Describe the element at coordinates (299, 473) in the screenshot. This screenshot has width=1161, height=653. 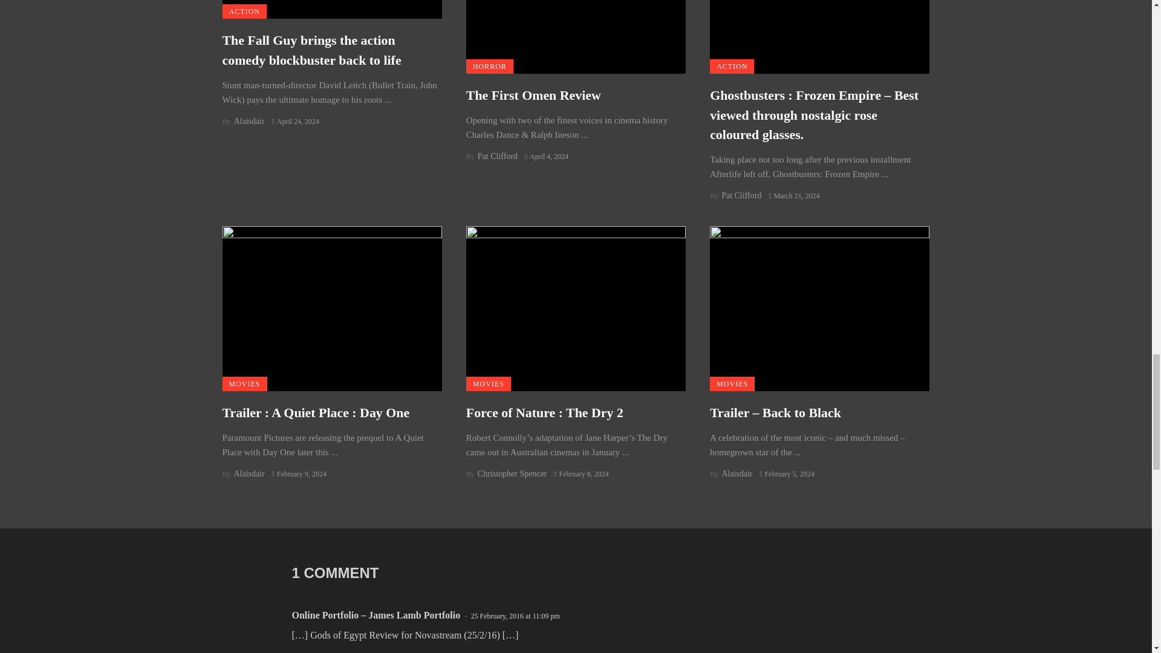
I see `February 9, 2024 at 6:52 pm` at that location.